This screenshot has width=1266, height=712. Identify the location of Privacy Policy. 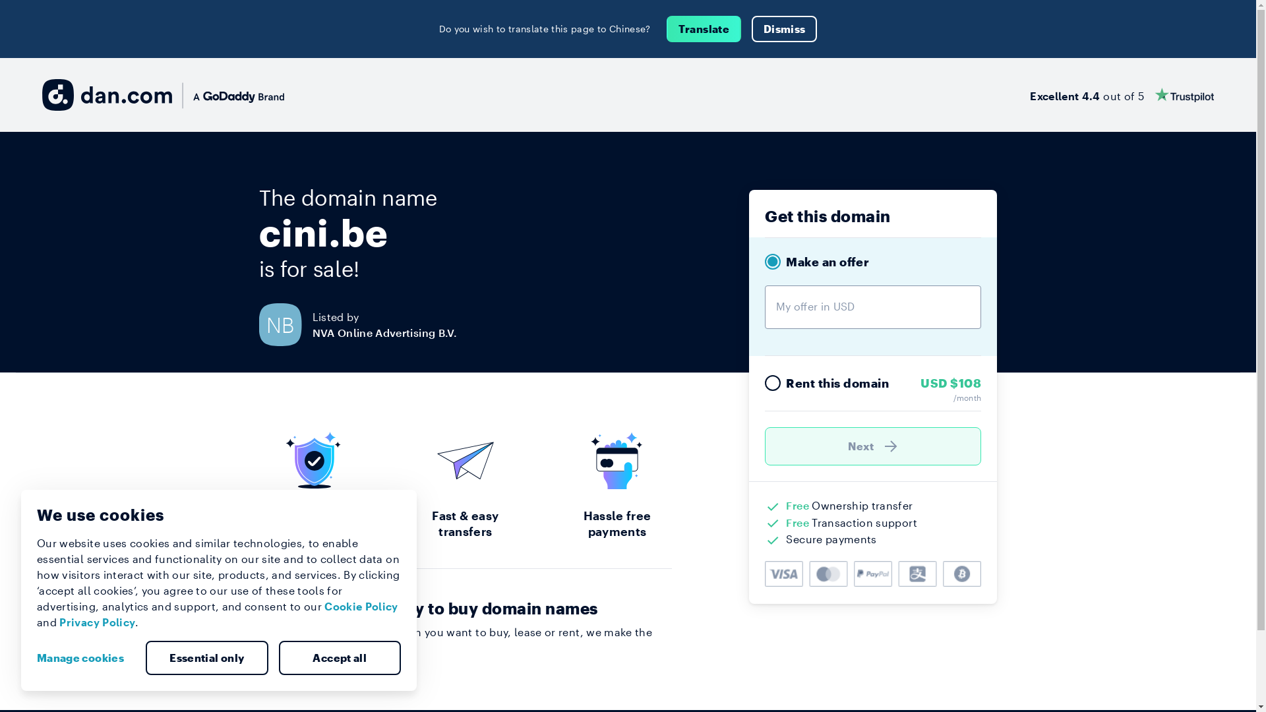
(98, 622).